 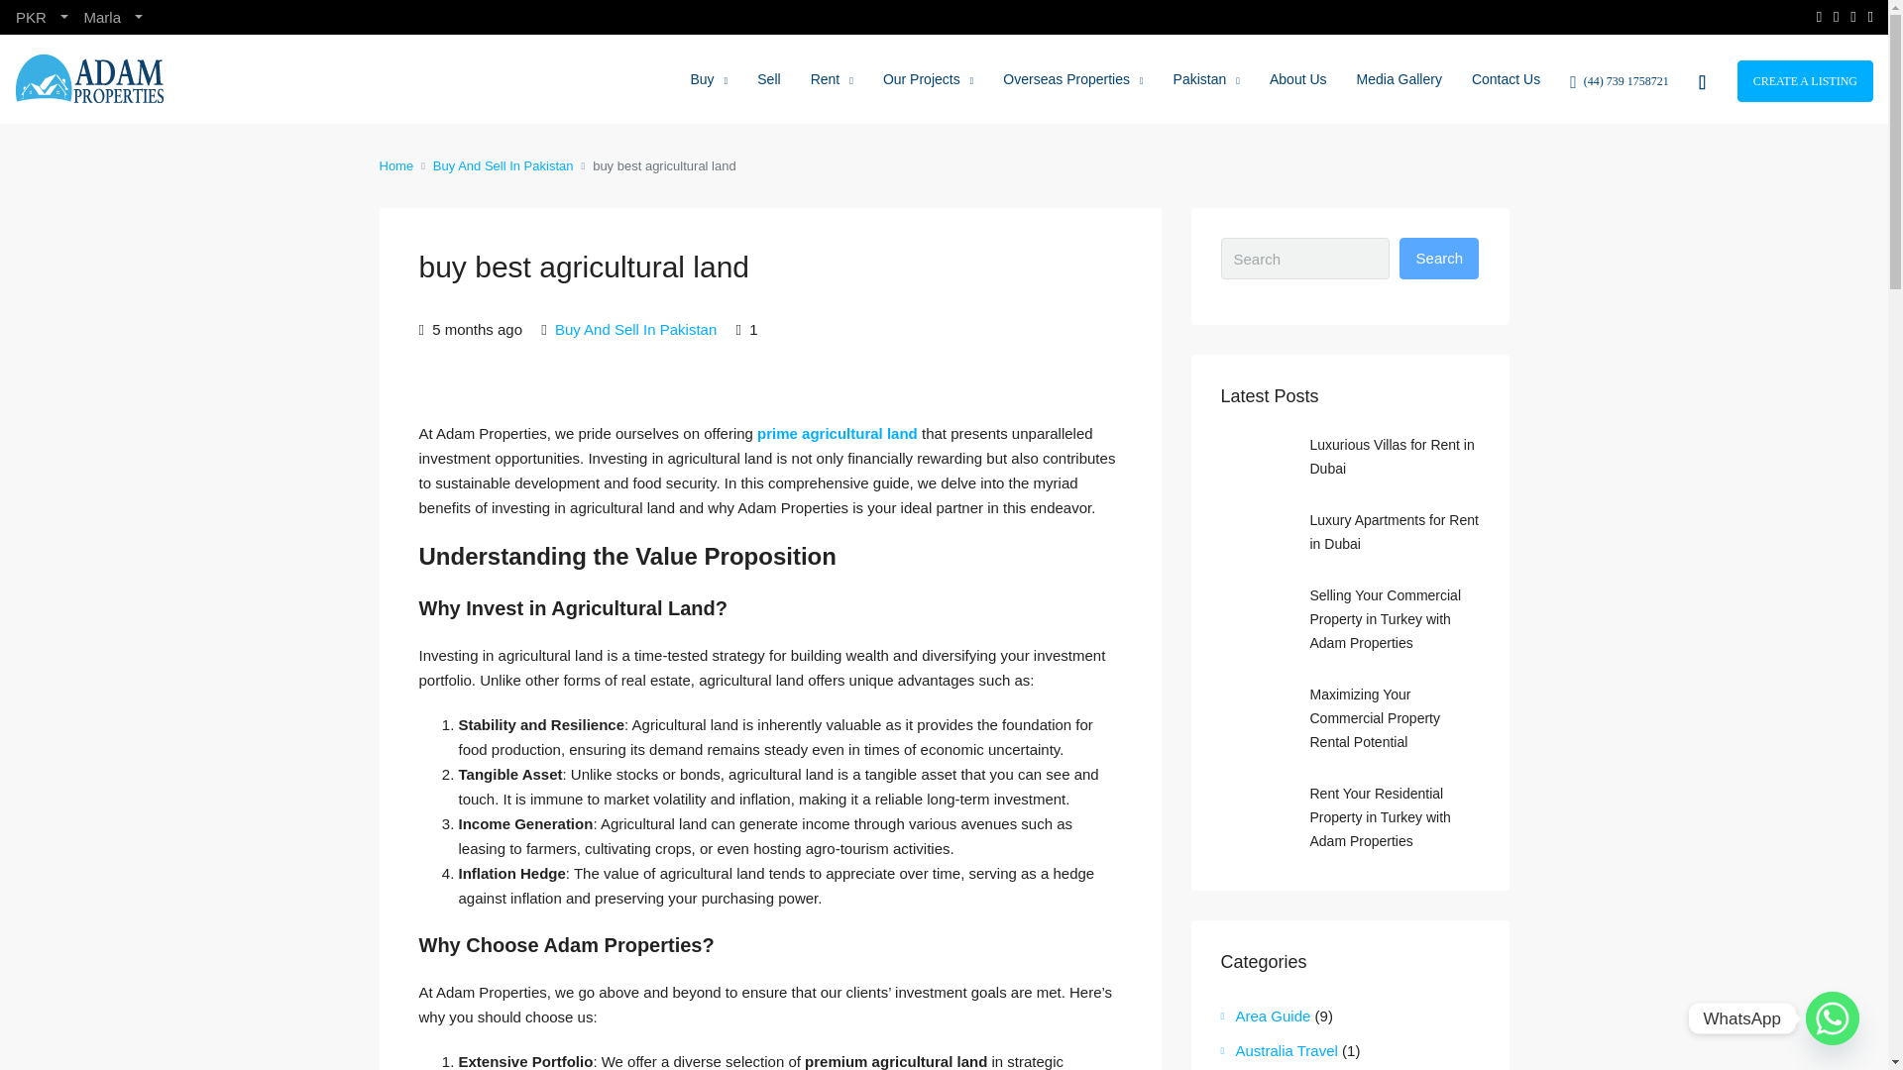 I want to click on Marla, so click(x=113, y=17).